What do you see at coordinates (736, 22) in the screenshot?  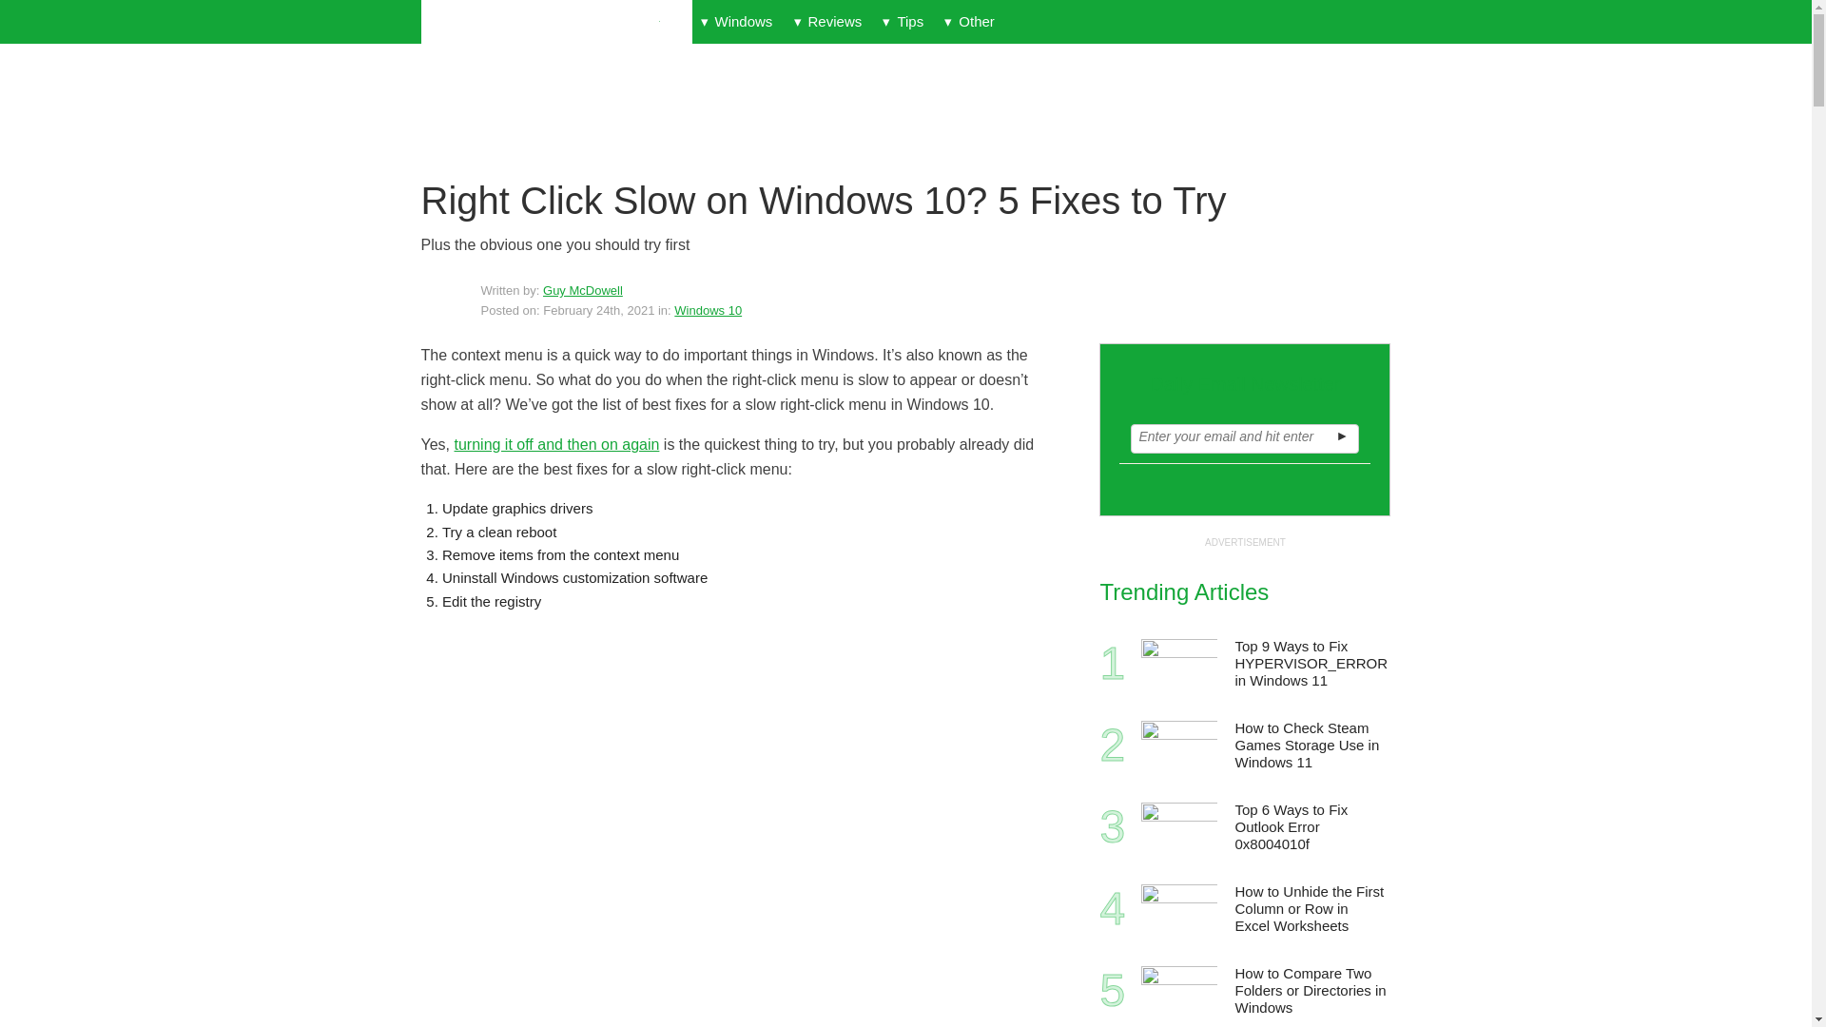 I see `Windows` at bounding box center [736, 22].